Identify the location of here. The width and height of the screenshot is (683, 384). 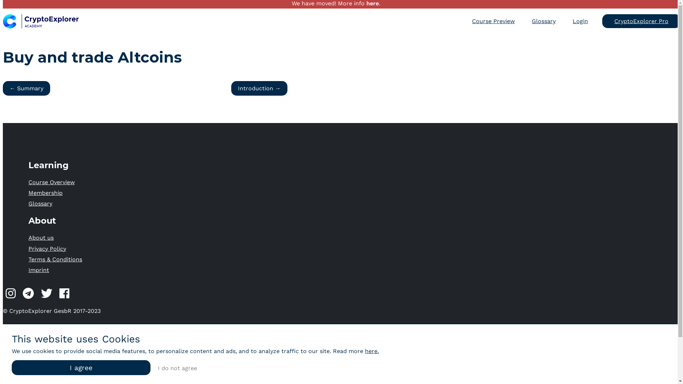
(373, 4).